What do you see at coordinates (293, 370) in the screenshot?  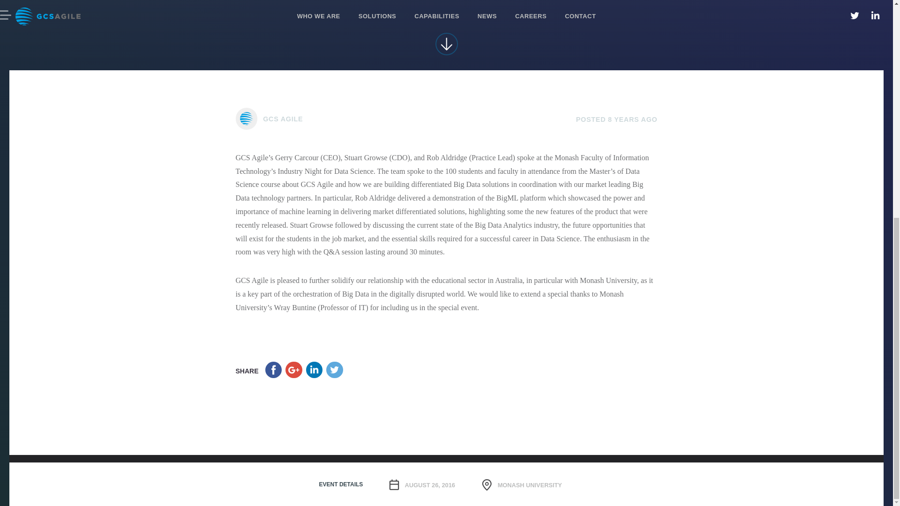 I see `Google Plus Share` at bounding box center [293, 370].